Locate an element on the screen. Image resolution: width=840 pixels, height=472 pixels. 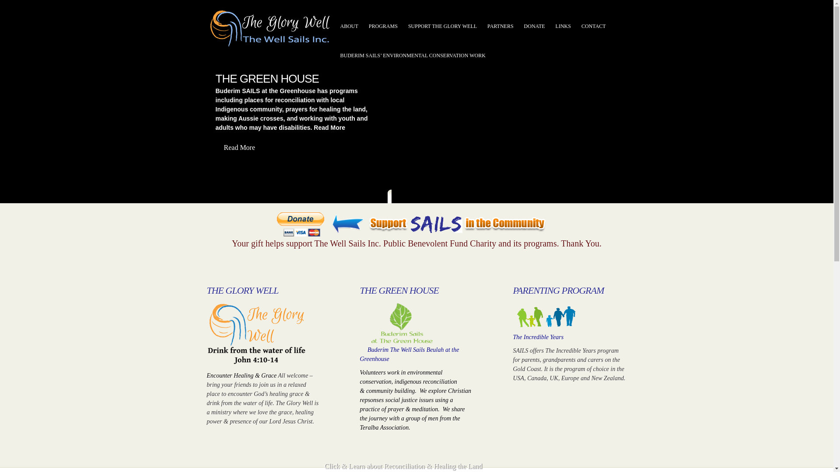
5 is located at coordinates (433, 198).